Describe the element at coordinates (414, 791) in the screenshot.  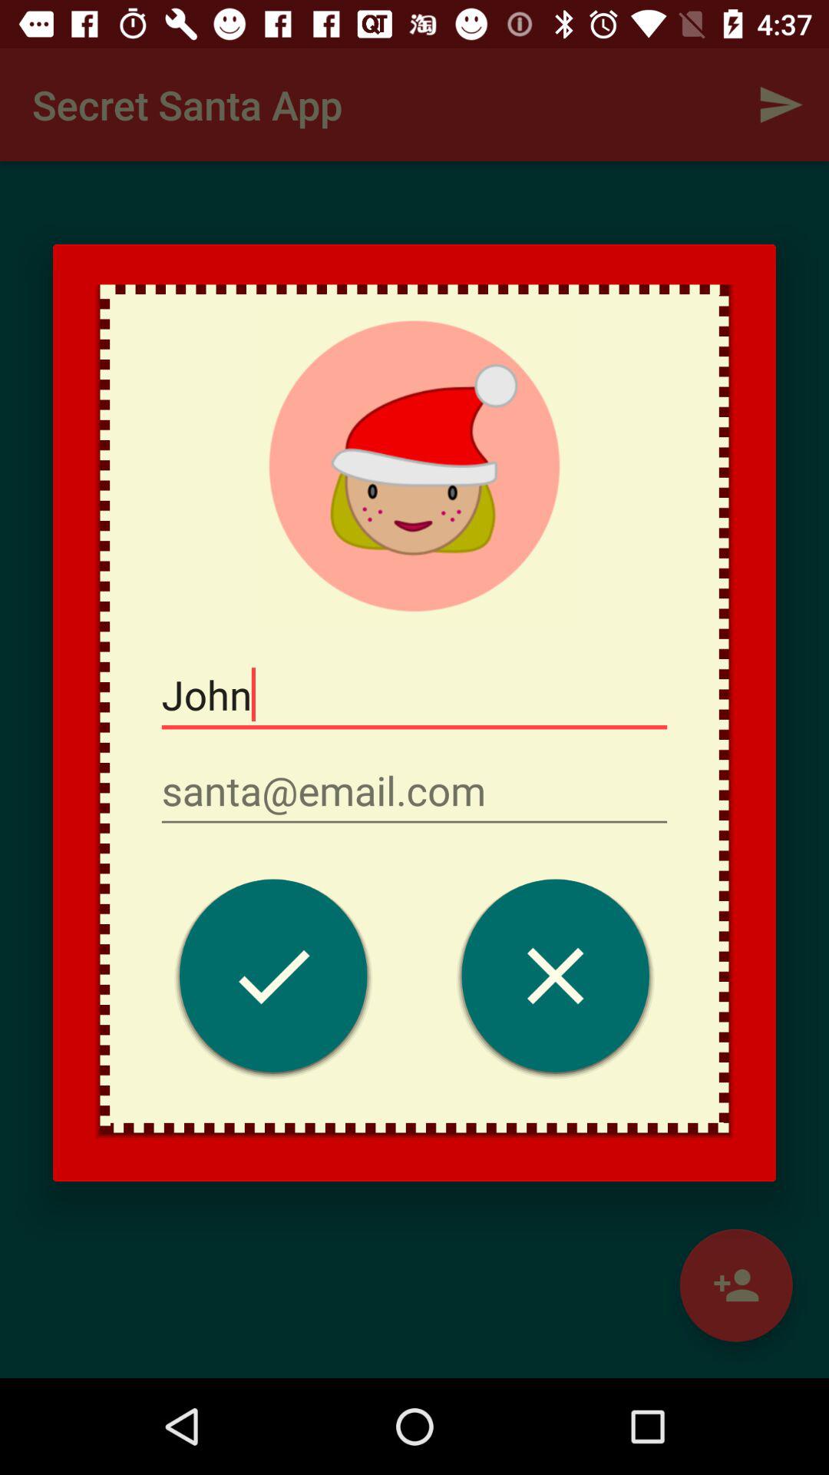
I see `insert email adress` at that location.